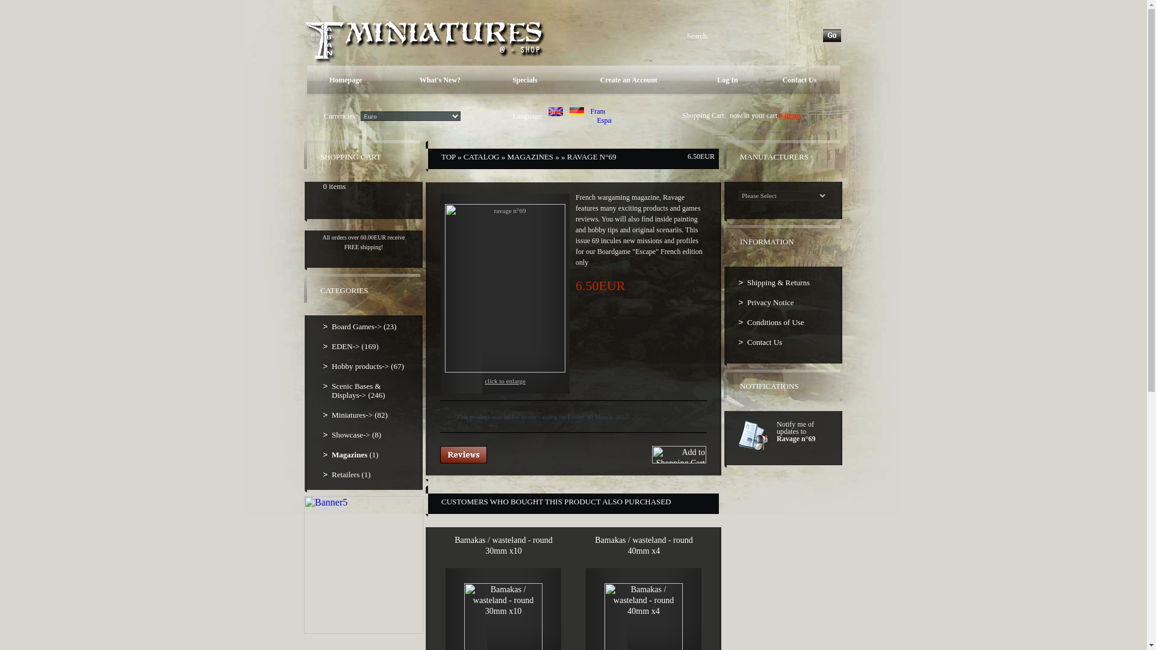 The height and width of the screenshot is (650, 1156). I want to click on CATALOG, so click(481, 156).